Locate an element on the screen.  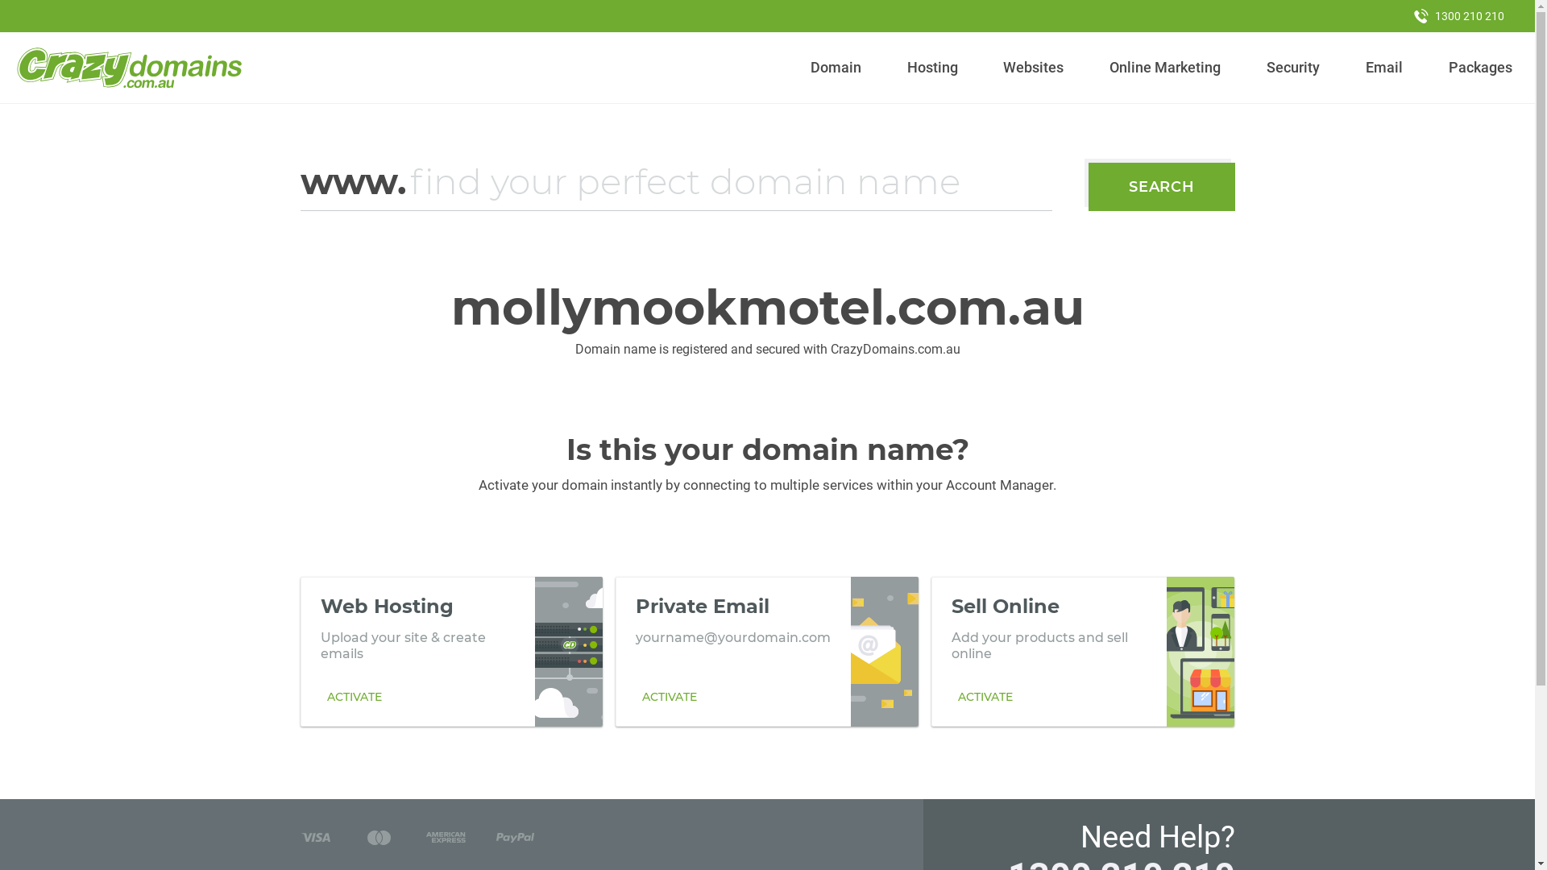
Domain is located at coordinates (836, 68).